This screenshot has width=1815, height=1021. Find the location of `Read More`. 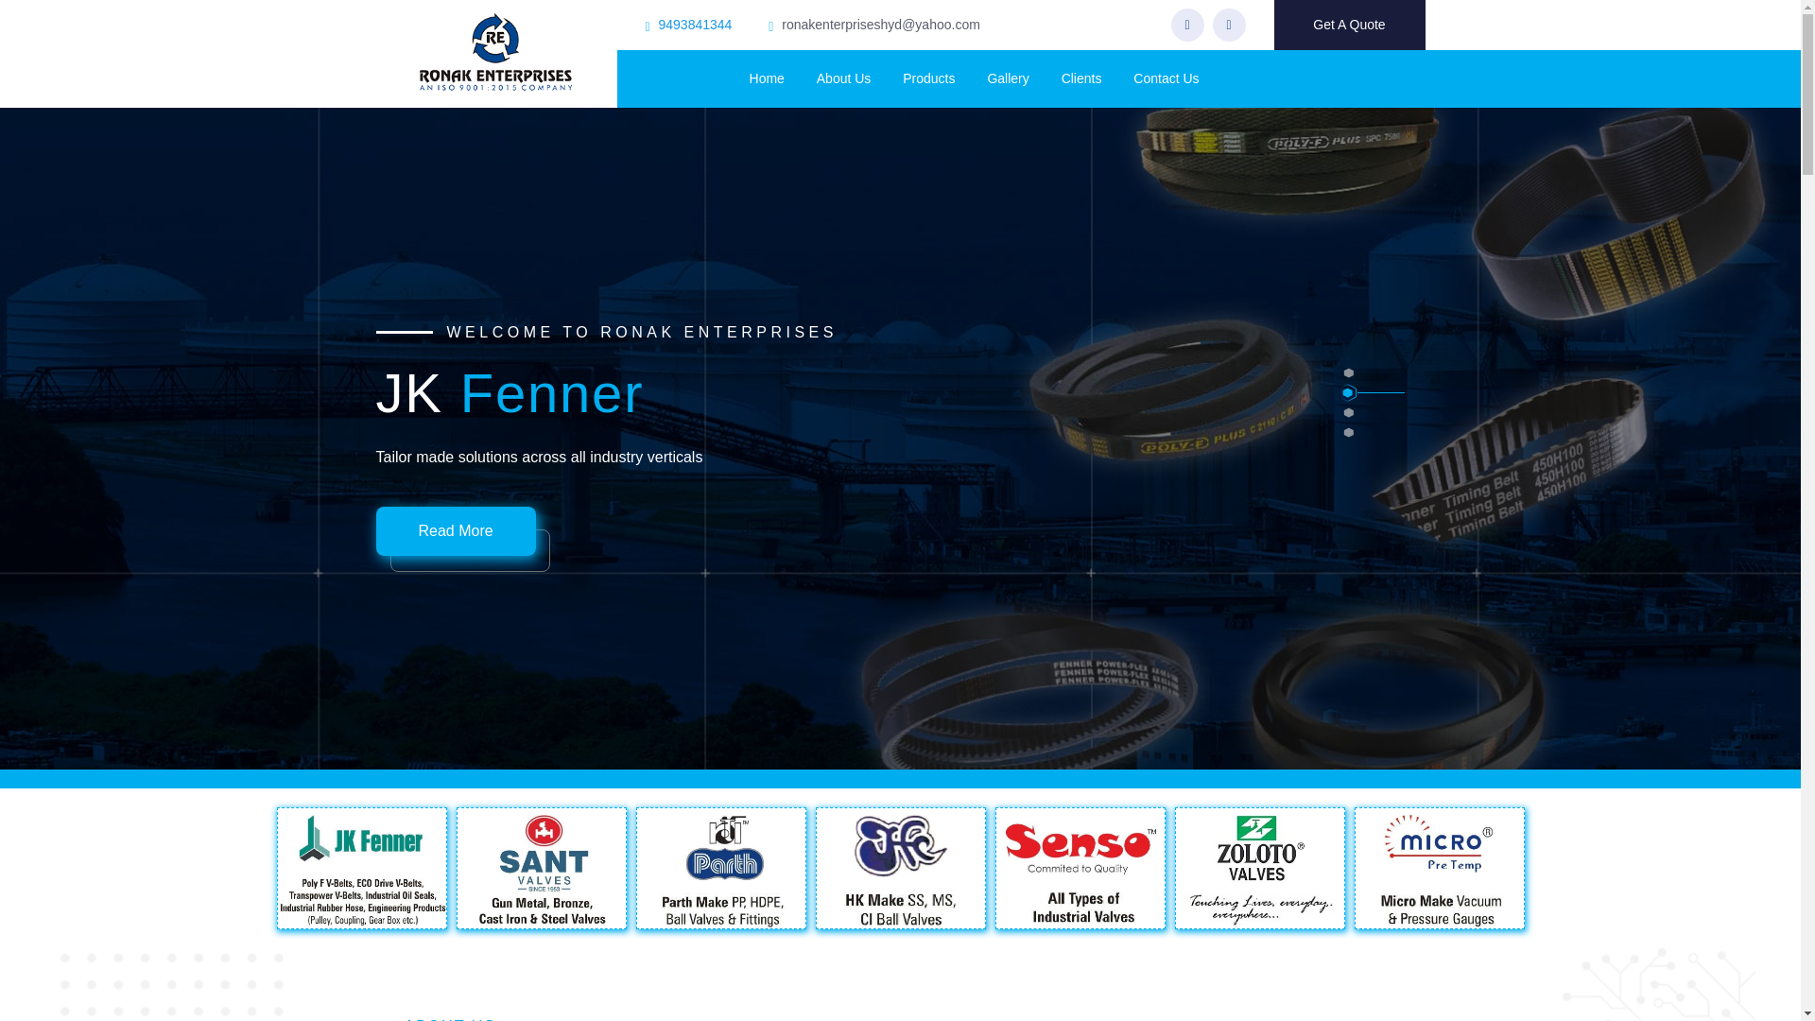

Read More is located at coordinates (456, 530).